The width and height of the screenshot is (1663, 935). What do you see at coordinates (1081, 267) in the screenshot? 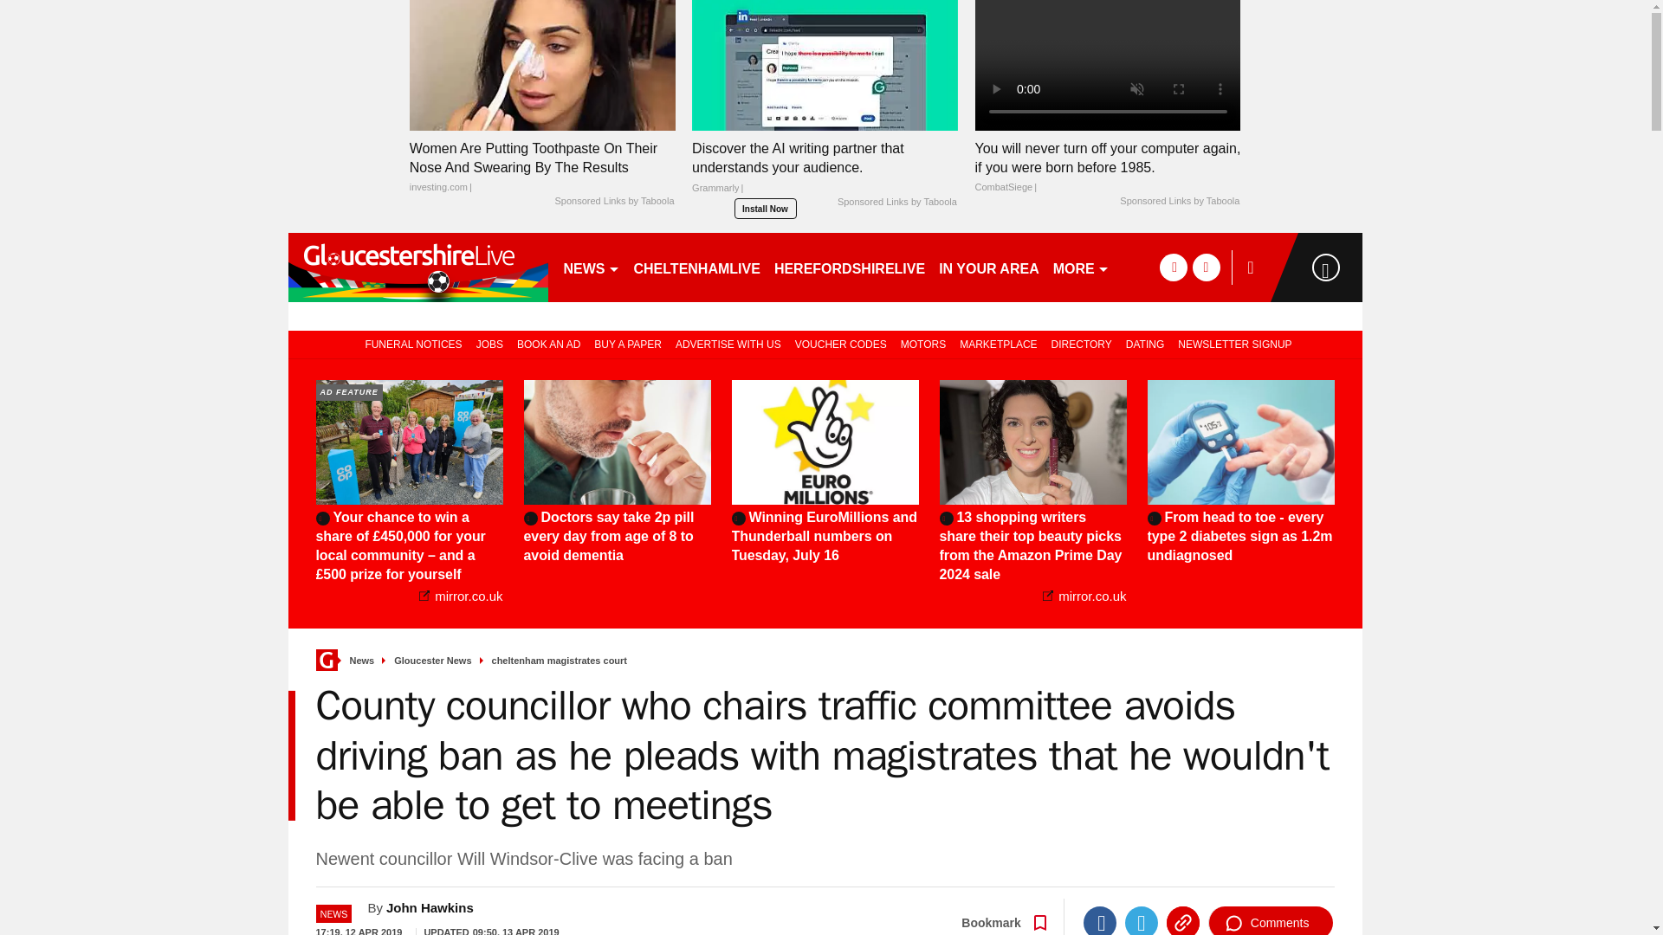
I see `MORE` at bounding box center [1081, 267].